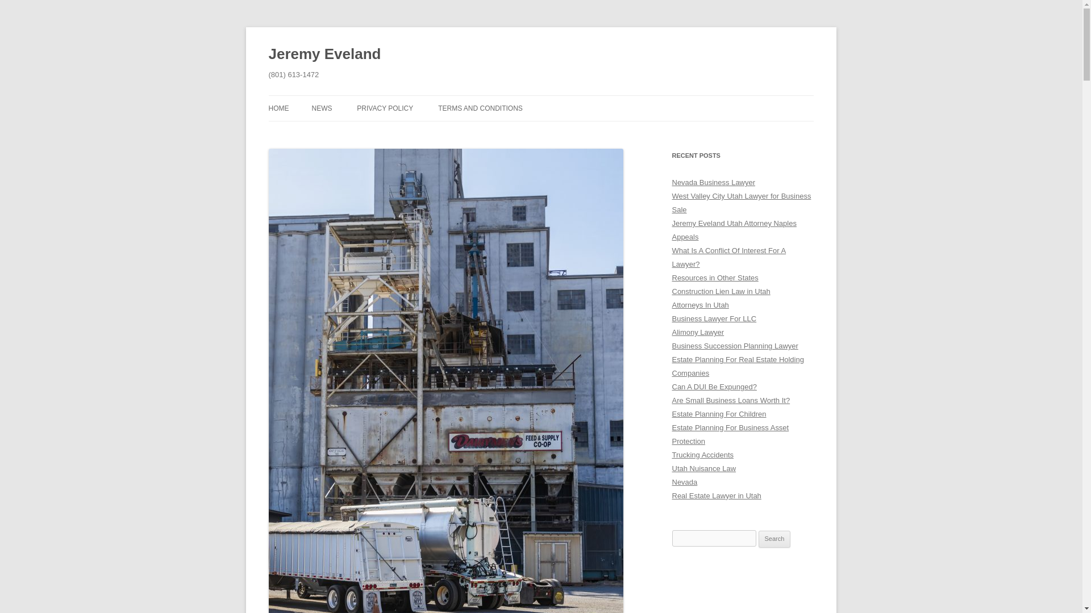  What do you see at coordinates (698, 331) in the screenshot?
I see `Alimony Lawyer` at bounding box center [698, 331].